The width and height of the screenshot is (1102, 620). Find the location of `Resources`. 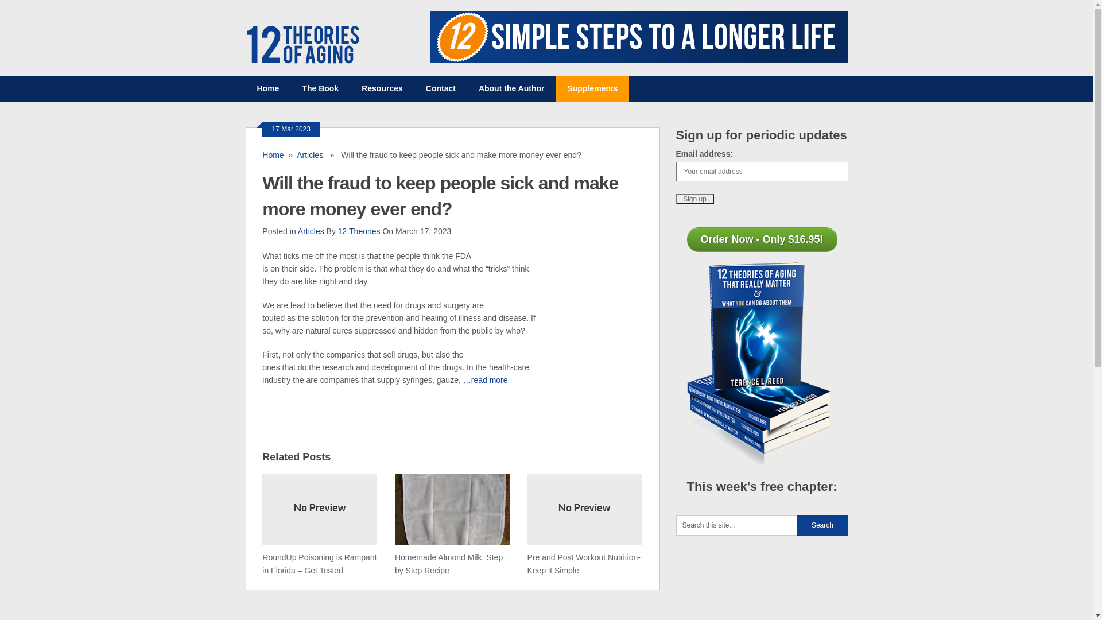

Resources is located at coordinates (382, 88).